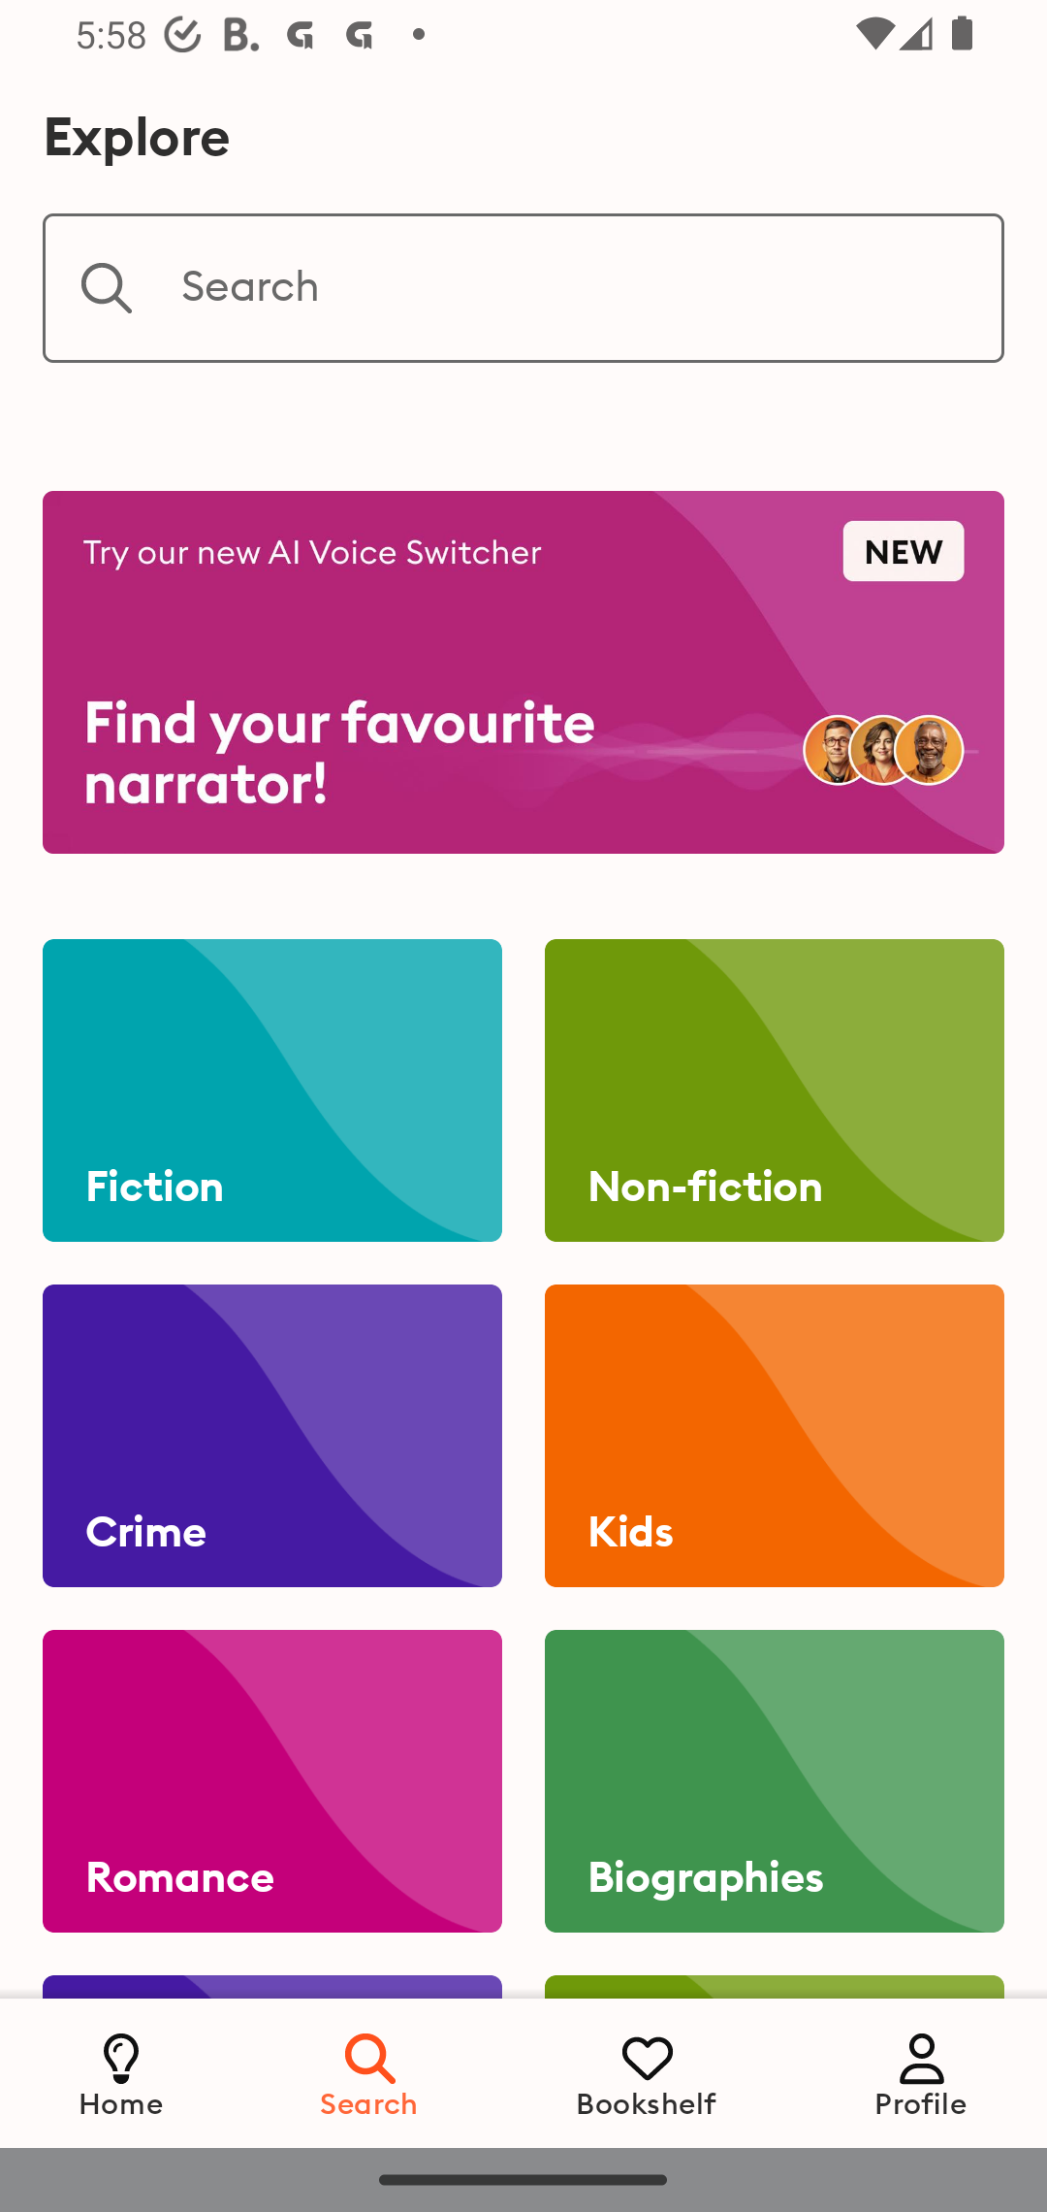 The width and height of the screenshot is (1047, 2212). Describe the element at coordinates (774, 1436) in the screenshot. I see `Kids` at that location.